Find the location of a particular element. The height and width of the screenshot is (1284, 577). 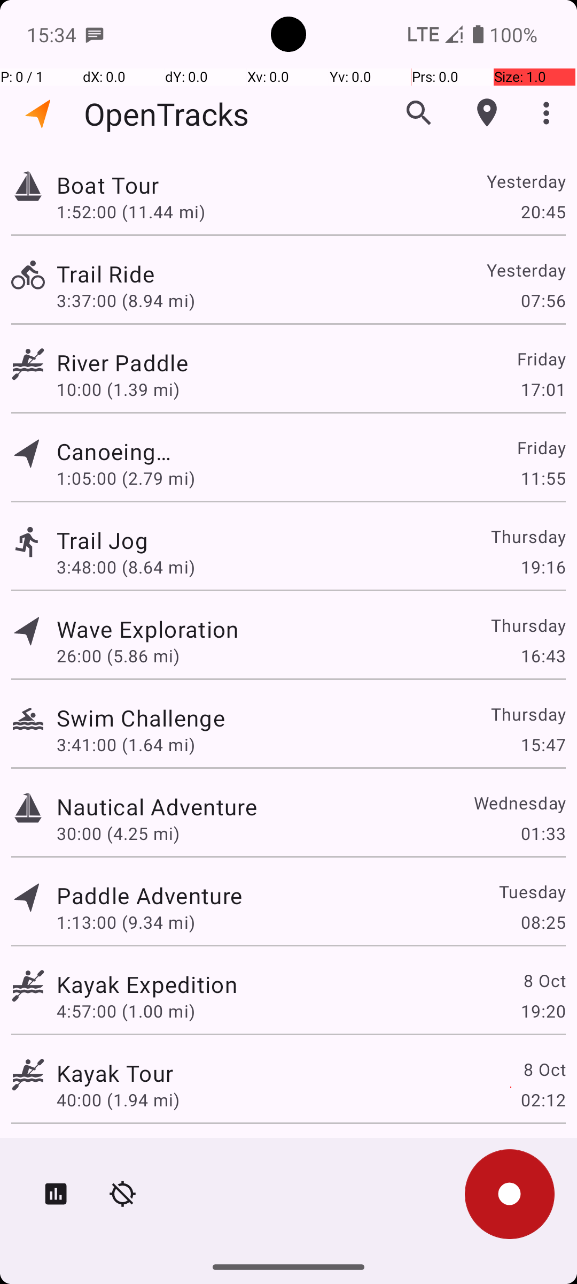

30:00 (4.25 mi) is located at coordinates (118, 834).